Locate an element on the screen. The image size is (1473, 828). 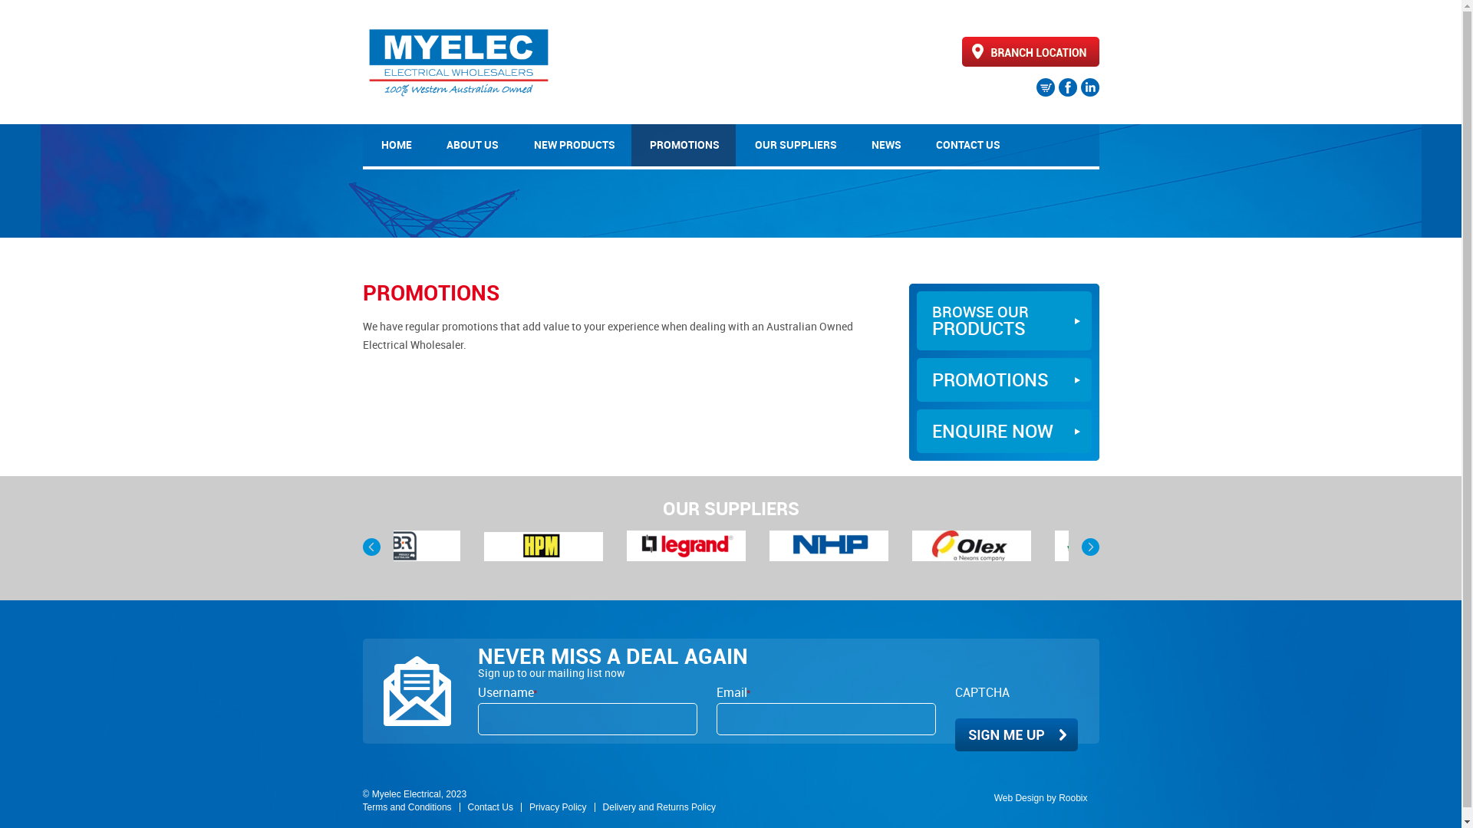
NEW PRODUCTS is located at coordinates (572, 146).